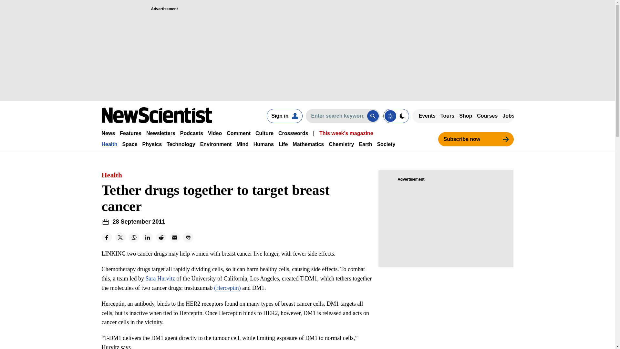 The height and width of the screenshot is (349, 620). What do you see at coordinates (487, 116) in the screenshot?
I see `Courses` at bounding box center [487, 116].